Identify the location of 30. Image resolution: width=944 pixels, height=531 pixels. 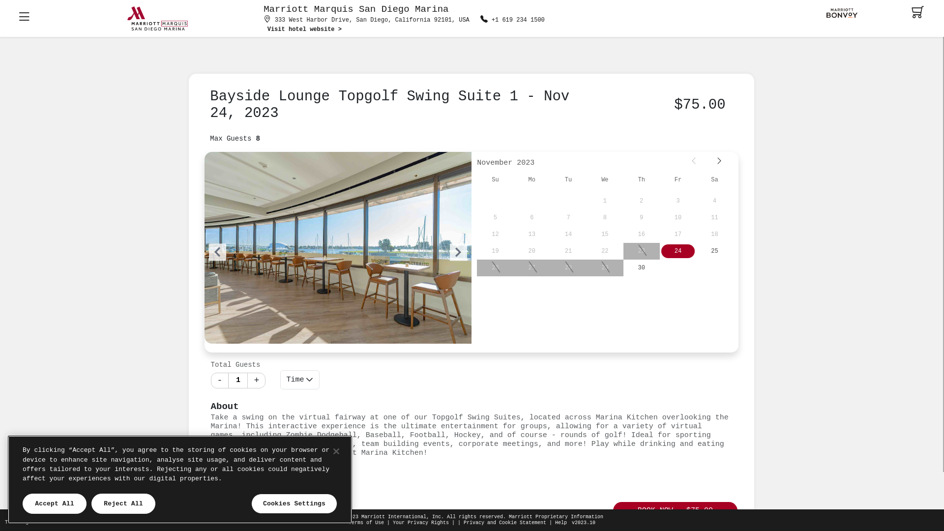
(642, 268).